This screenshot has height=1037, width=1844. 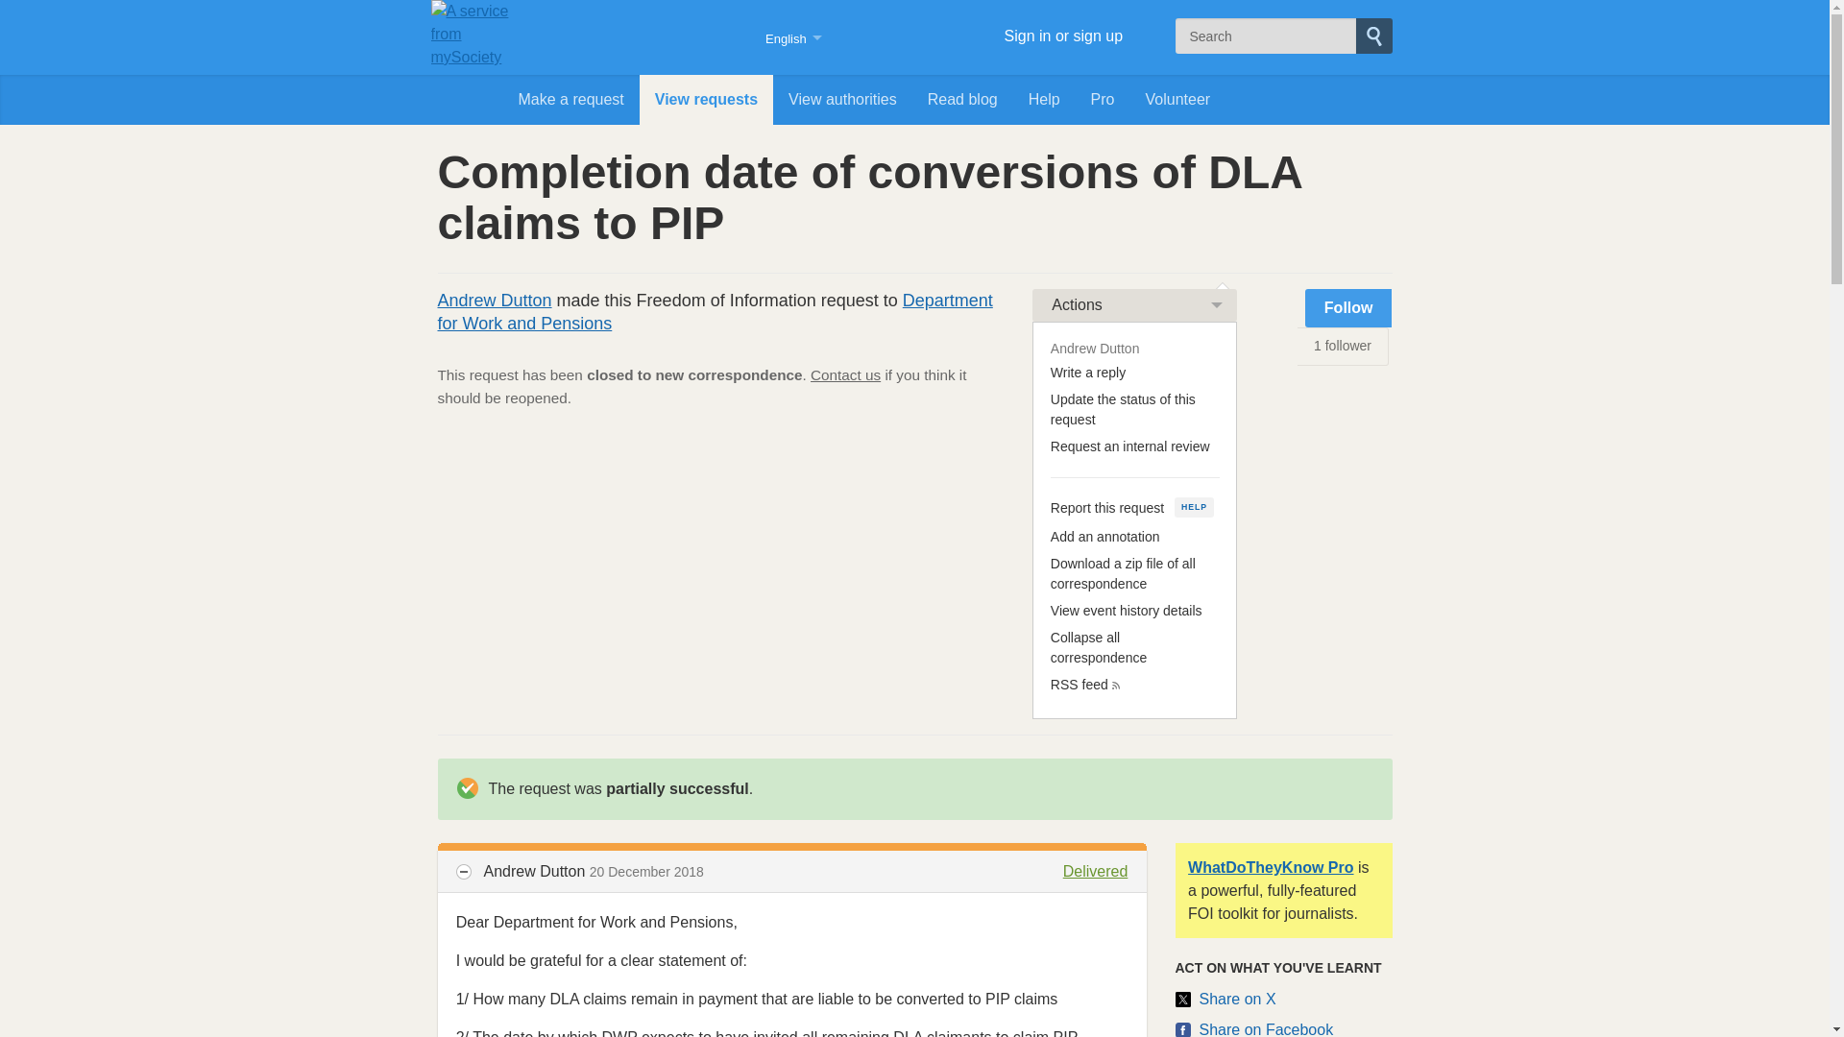 I want to click on Write a reply, so click(x=1087, y=373).